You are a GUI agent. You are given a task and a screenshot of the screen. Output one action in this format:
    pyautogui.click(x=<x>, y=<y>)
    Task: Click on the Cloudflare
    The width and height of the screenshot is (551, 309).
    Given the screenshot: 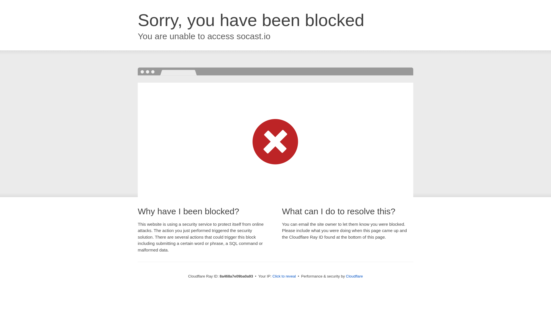 What is the action you would take?
    pyautogui.click(x=354, y=276)
    